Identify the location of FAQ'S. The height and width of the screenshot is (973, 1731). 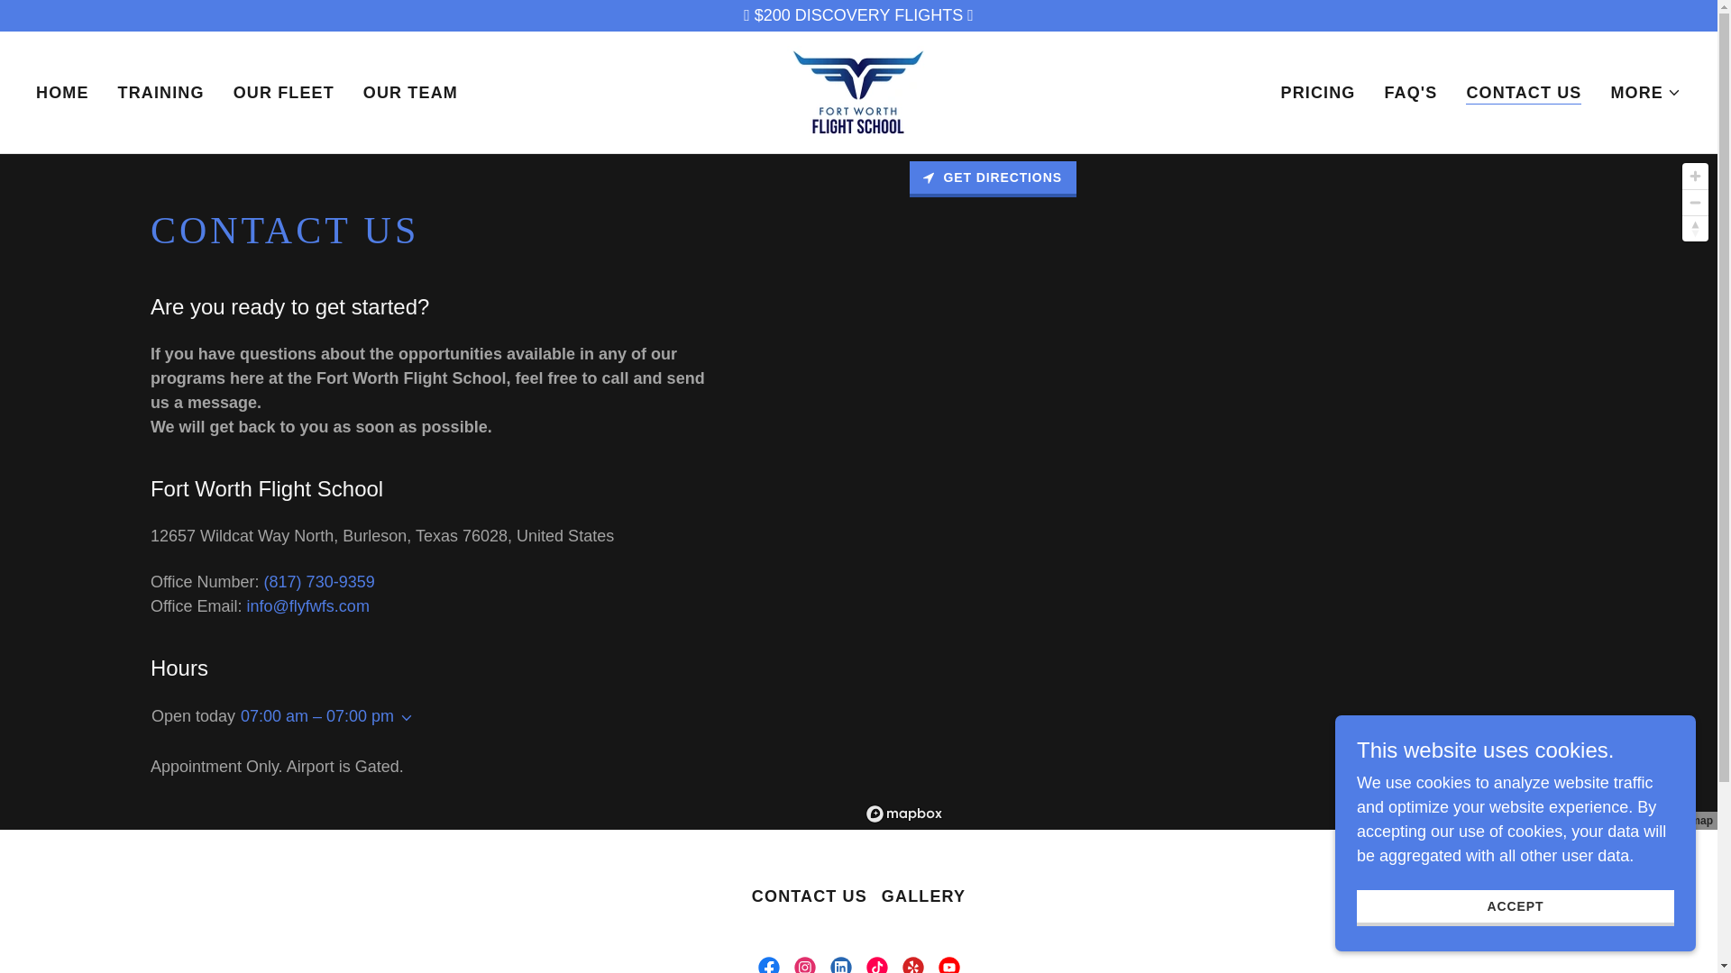
(1410, 92).